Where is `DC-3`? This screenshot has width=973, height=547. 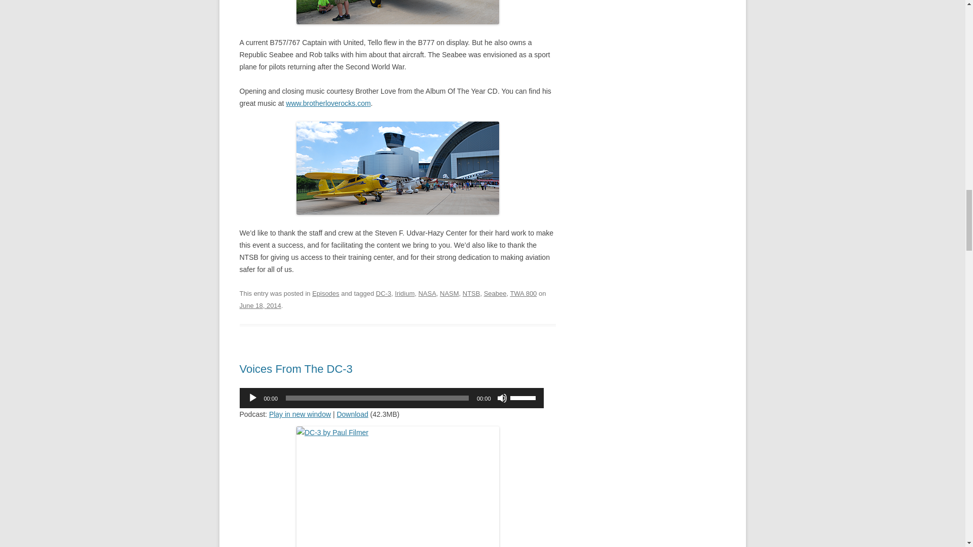
DC-3 is located at coordinates (383, 294).